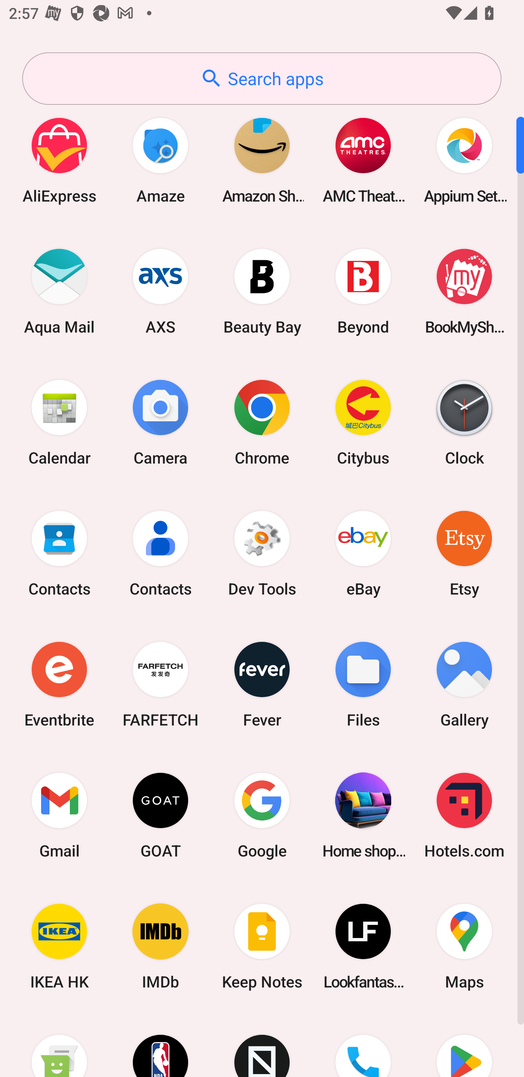 This screenshot has height=1077, width=524. What do you see at coordinates (464, 815) in the screenshot?
I see `Hotels.com` at bounding box center [464, 815].